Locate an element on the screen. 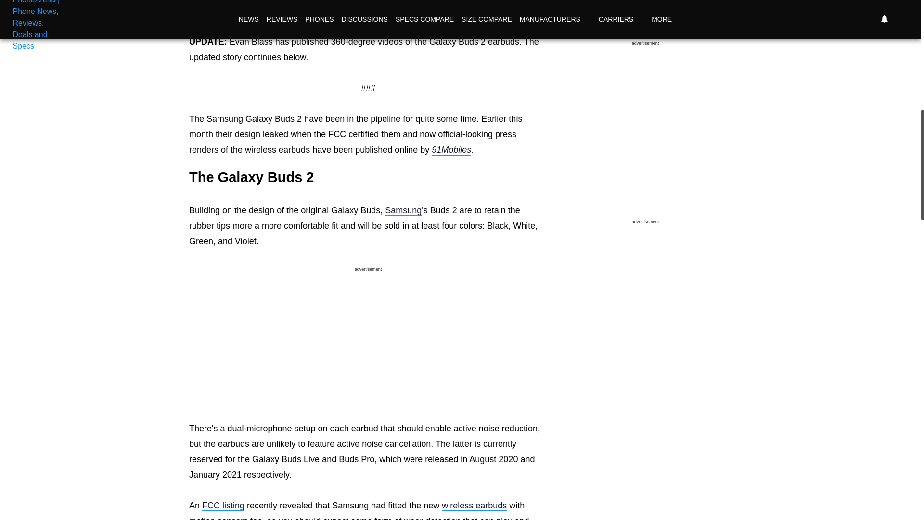 The image size is (924, 520). Samsung phones, news and reviews is located at coordinates (403, 210).